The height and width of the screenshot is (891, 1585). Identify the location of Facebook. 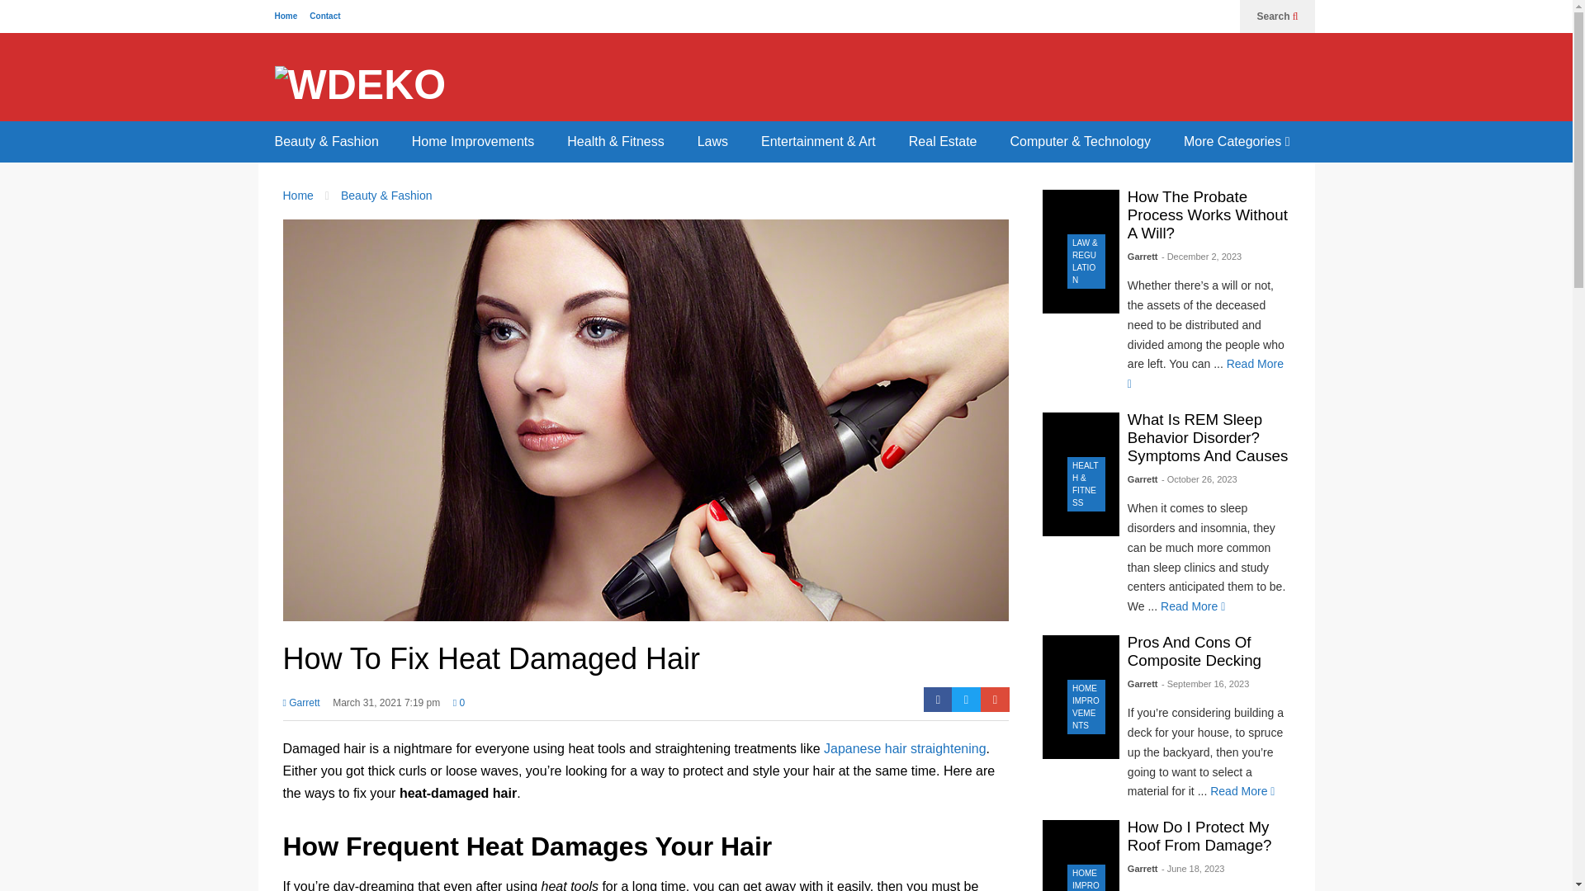
(938, 699).